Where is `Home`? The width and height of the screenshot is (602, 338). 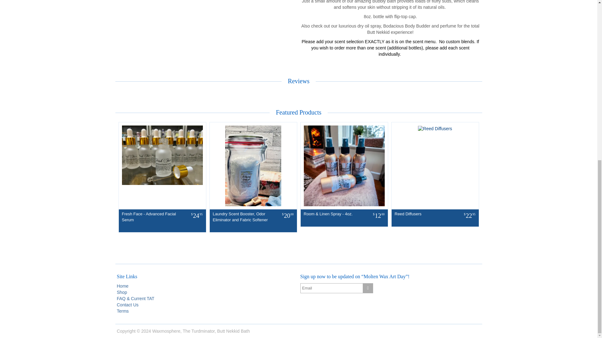 Home is located at coordinates (122, 286).